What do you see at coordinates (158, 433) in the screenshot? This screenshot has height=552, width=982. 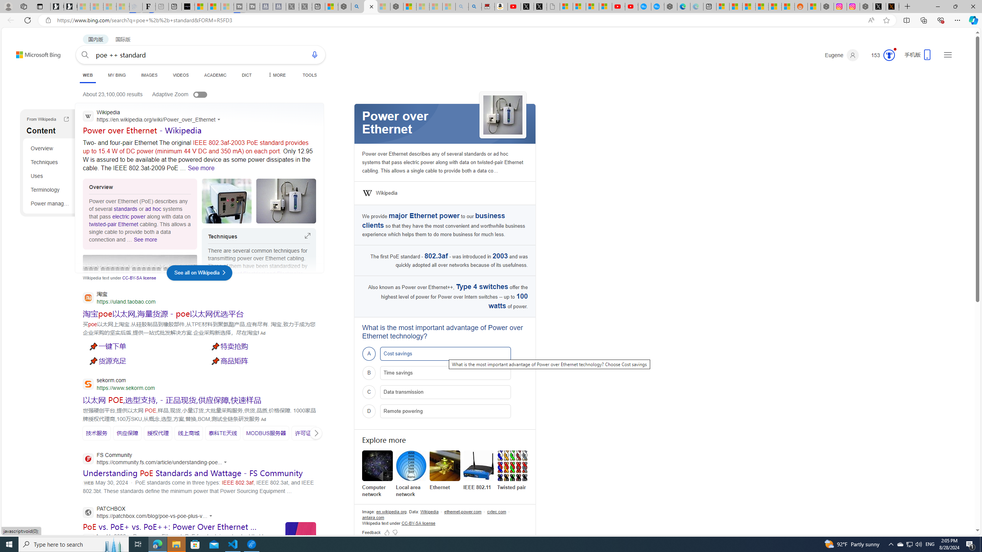 I see `SERP,5928` at bounding box center [158, 433].